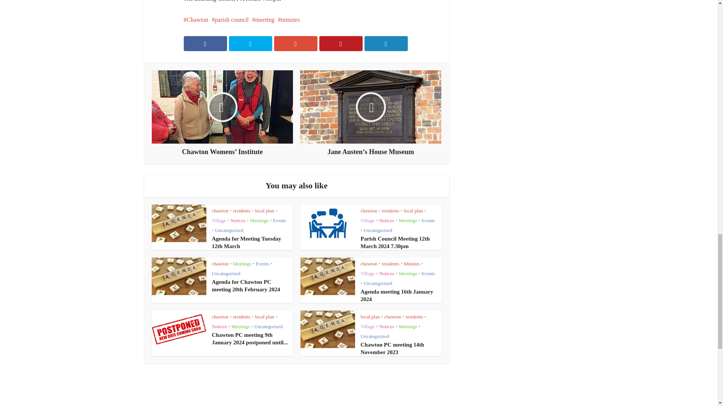 This screenshot has height=406, width=723. I want to click on Chawton PC meeting 14th November 2023, so click(392, 348).